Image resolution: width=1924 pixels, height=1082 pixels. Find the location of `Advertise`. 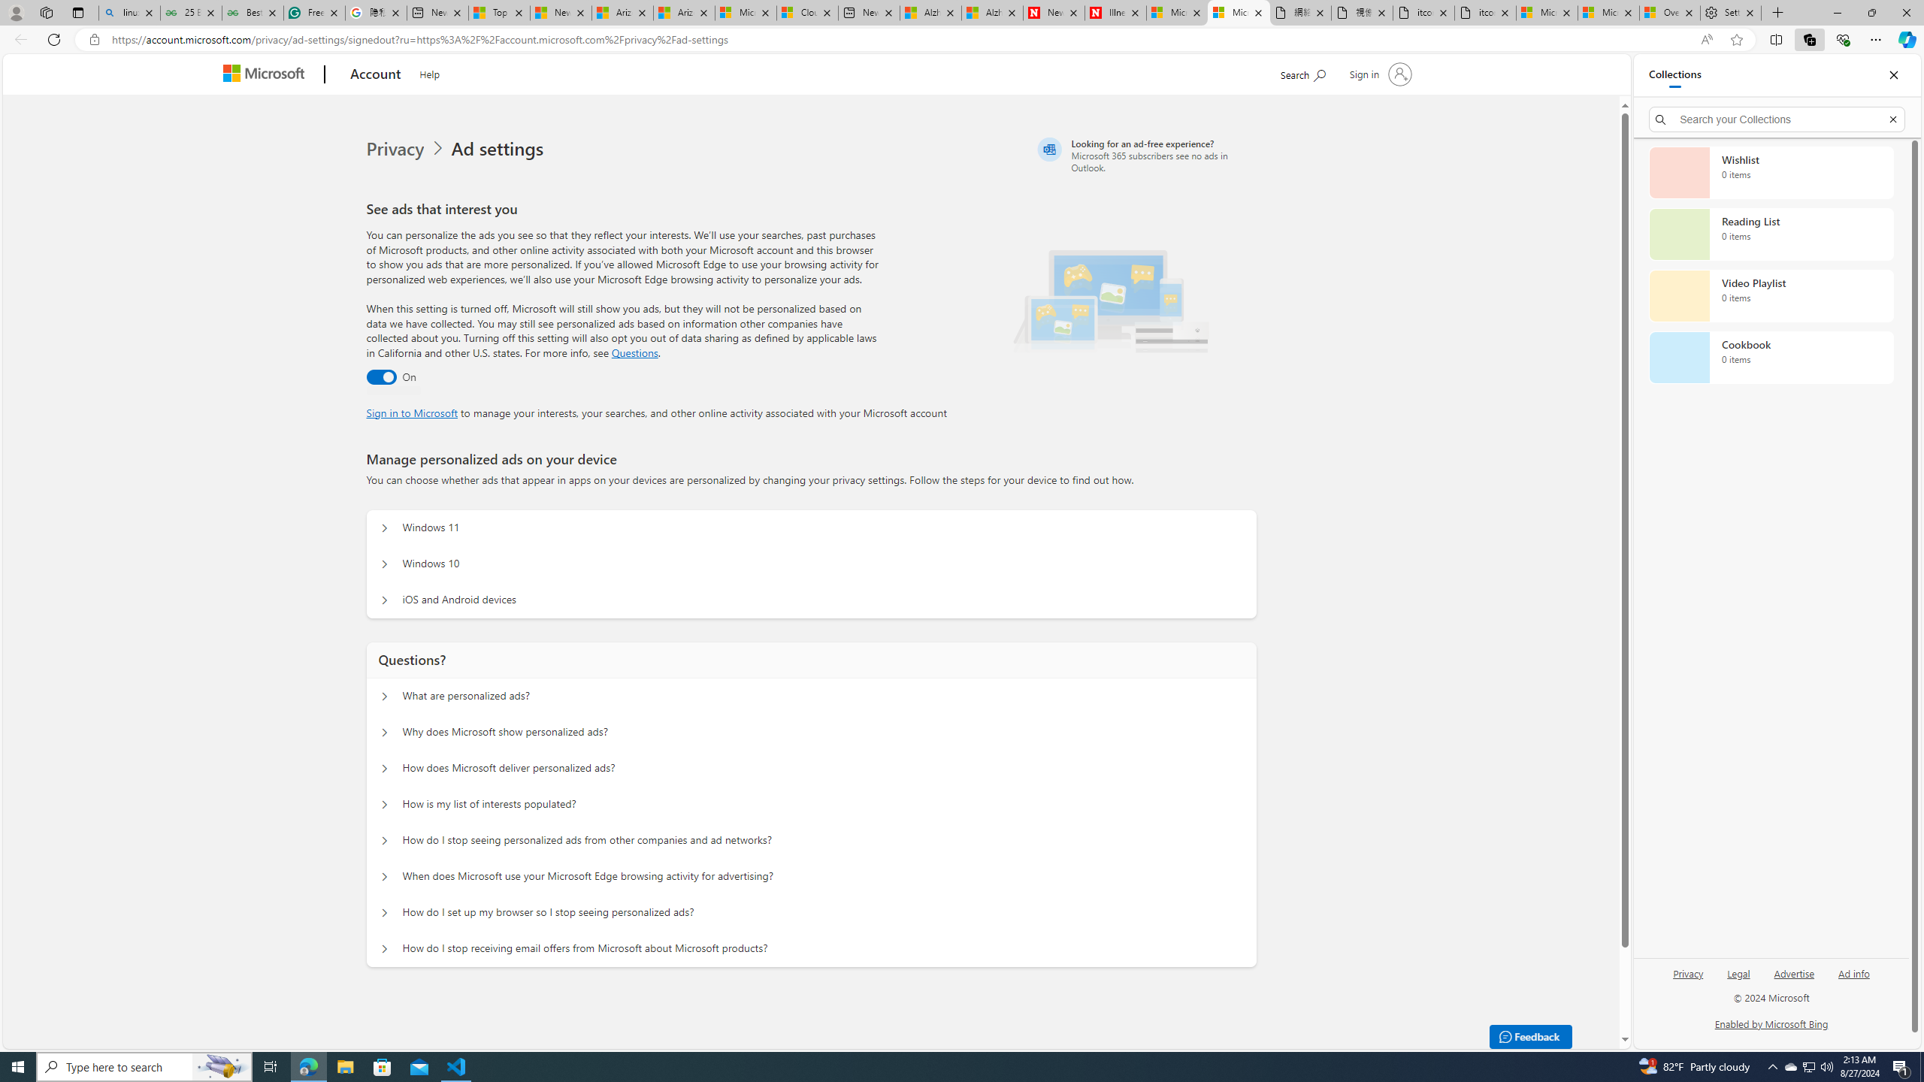

Advertise is located at coordinates (1794, 972).